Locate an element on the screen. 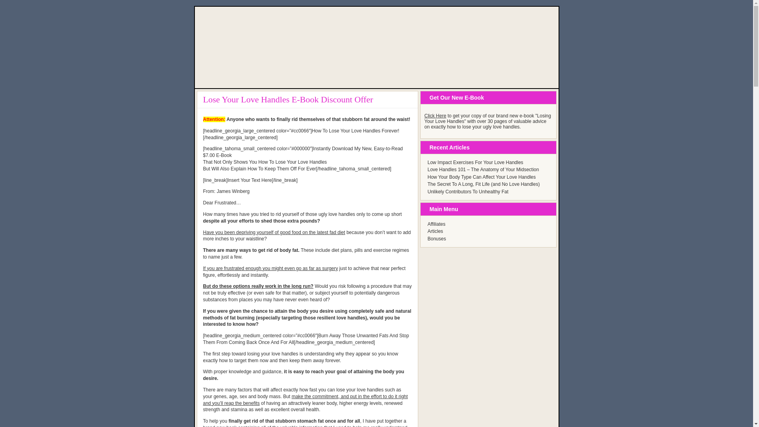 Image resolution: width=759 pixels, height=427 pixels. The Secret To A Long, Fit Life (and No Love Handles) is located at coordinates (484, 184).